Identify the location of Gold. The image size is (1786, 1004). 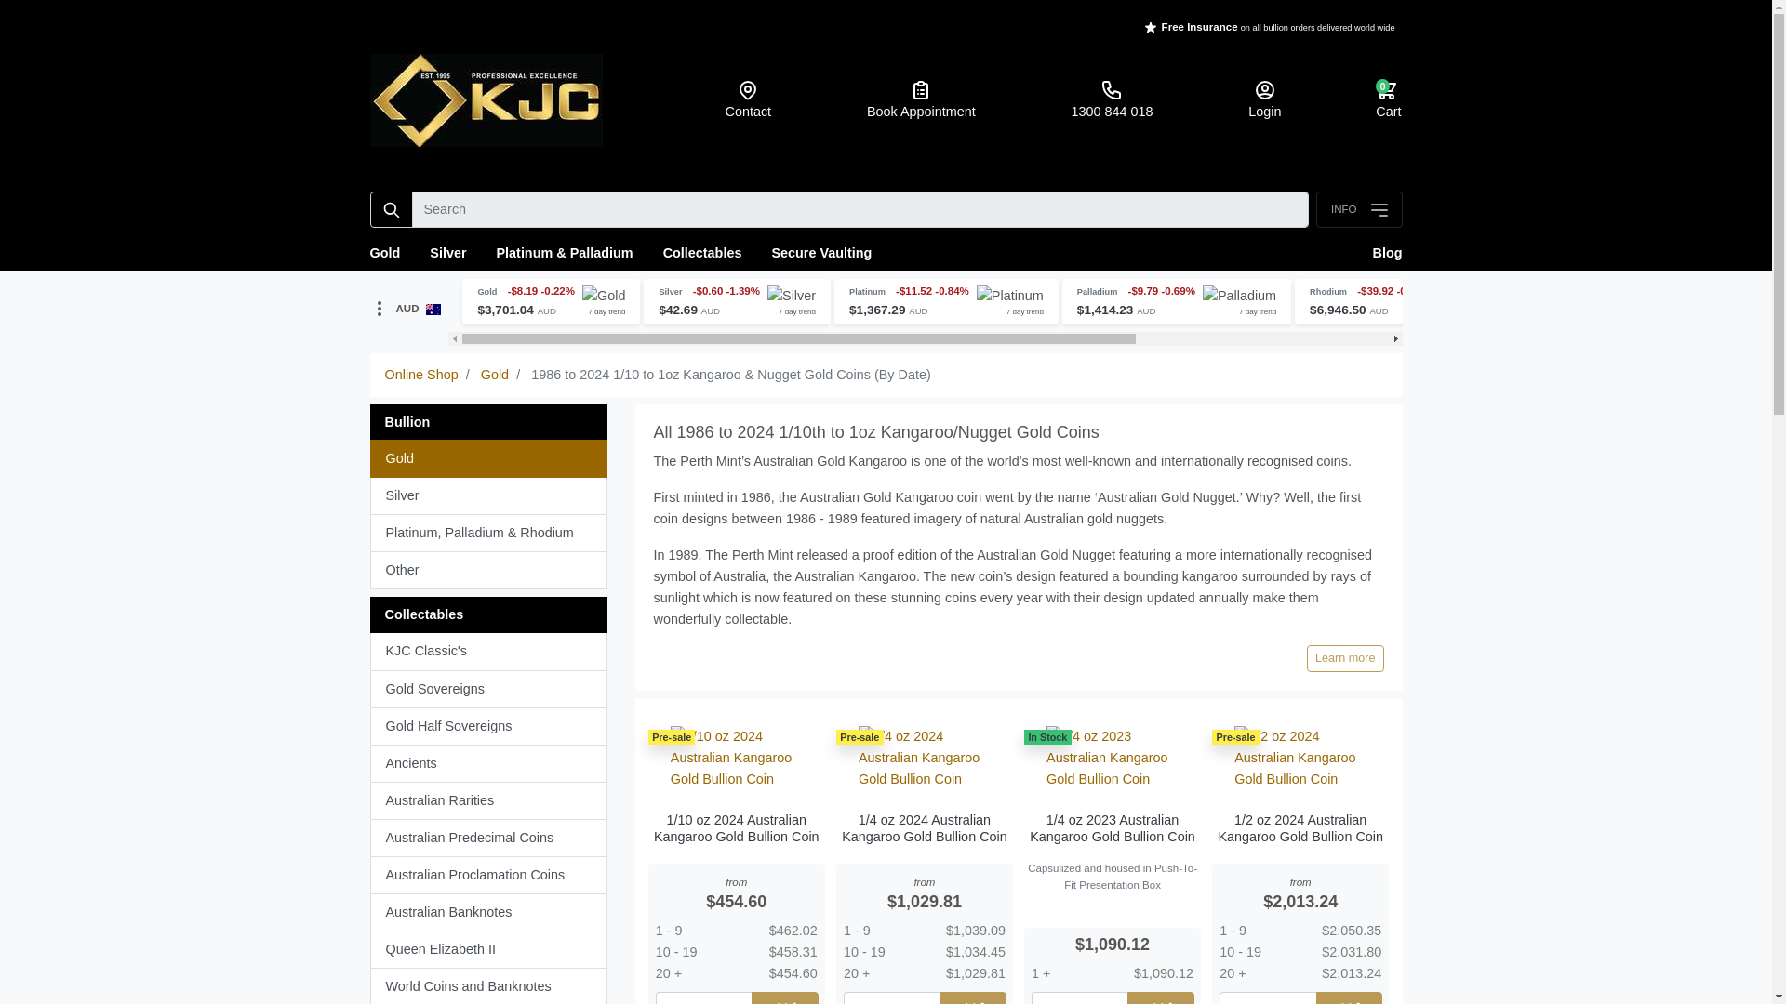
(393, 253).